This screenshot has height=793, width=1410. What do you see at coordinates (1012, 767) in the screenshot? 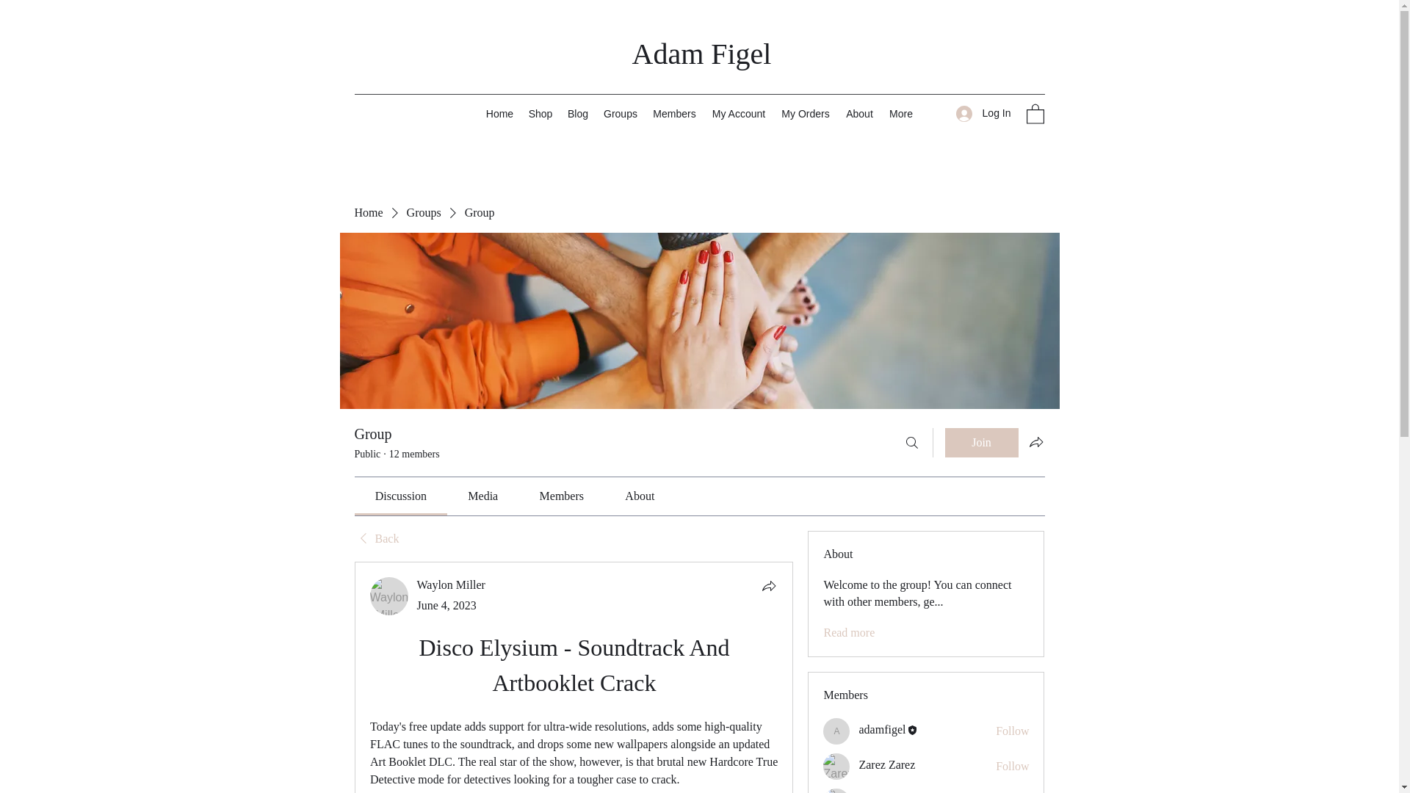
I see `Follow` at bounding box center [1012, 767].